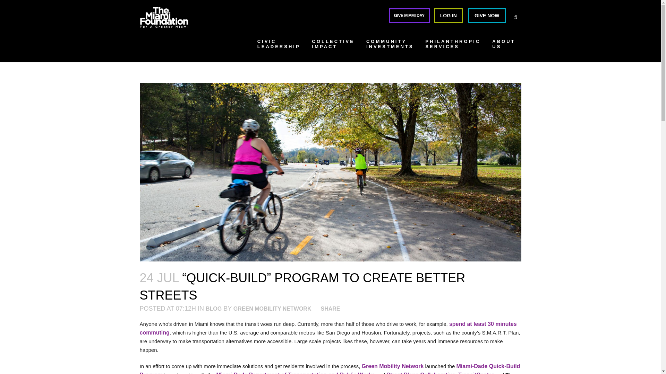  I want to click on GIVE NOW, so click(487, 15).